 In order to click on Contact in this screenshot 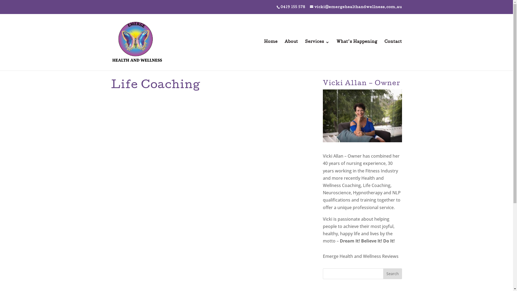, I will do `click(393, 54)`.